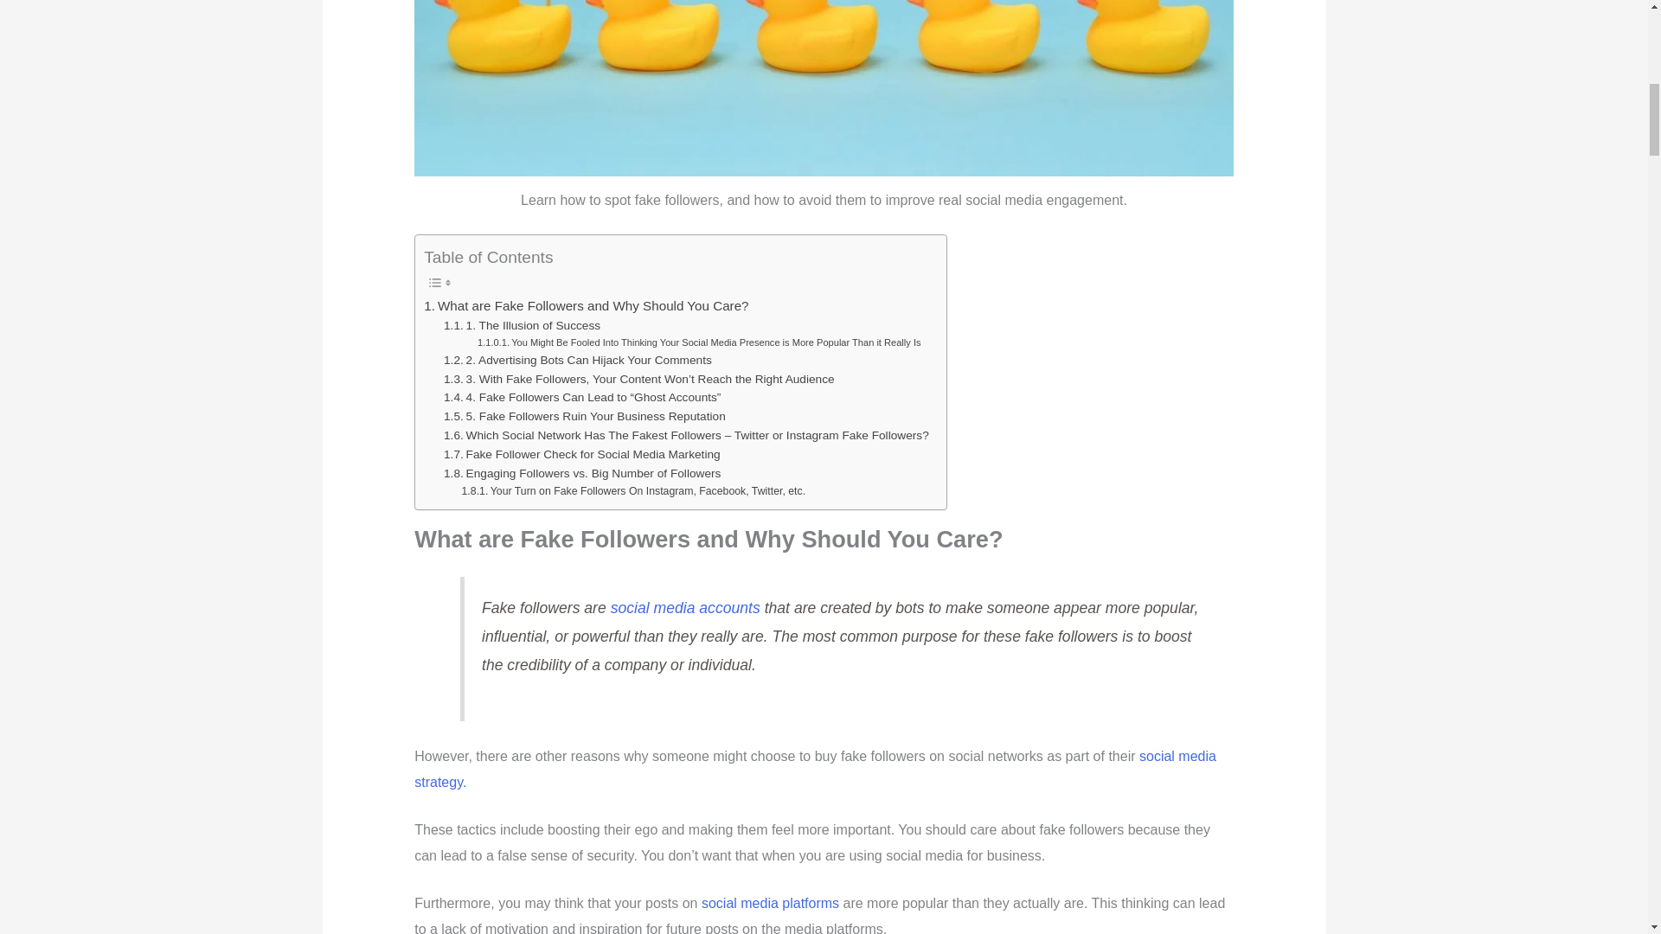  Describe the element at coordinates (586, 306) in the screenshot. I see `What are Fake Followers and Why Should You Care?` at that location.